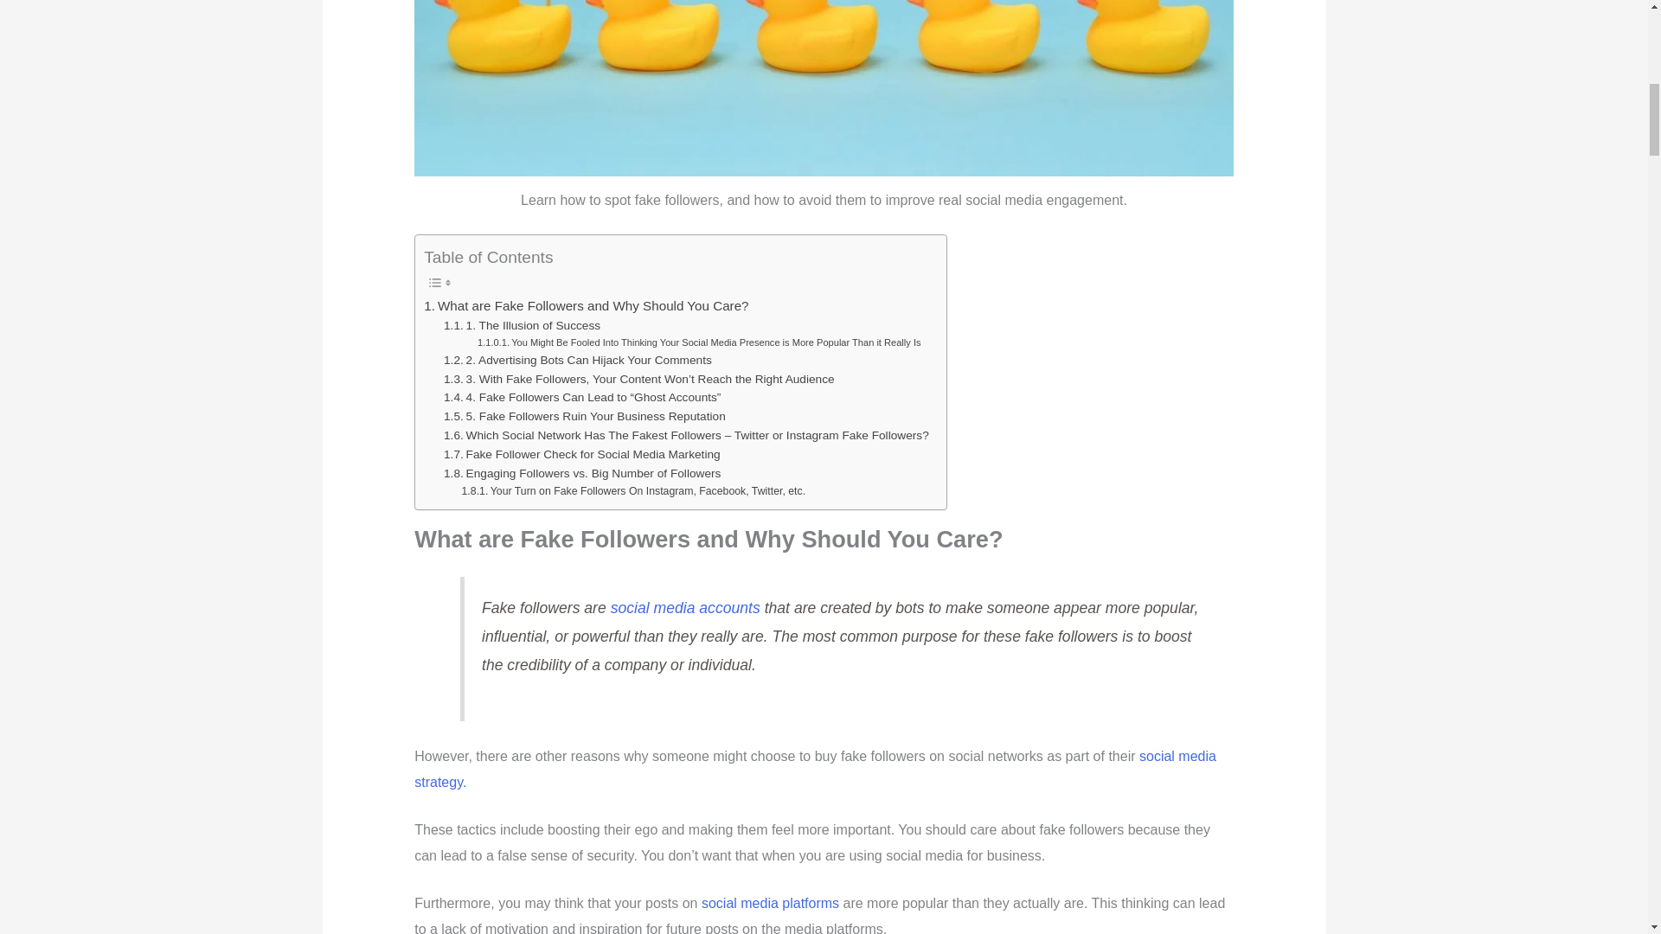  Describe the element at coordinates (586, 306) in the screenshot. I see `What are Fake Followers and Why Should You Care?` at that location.